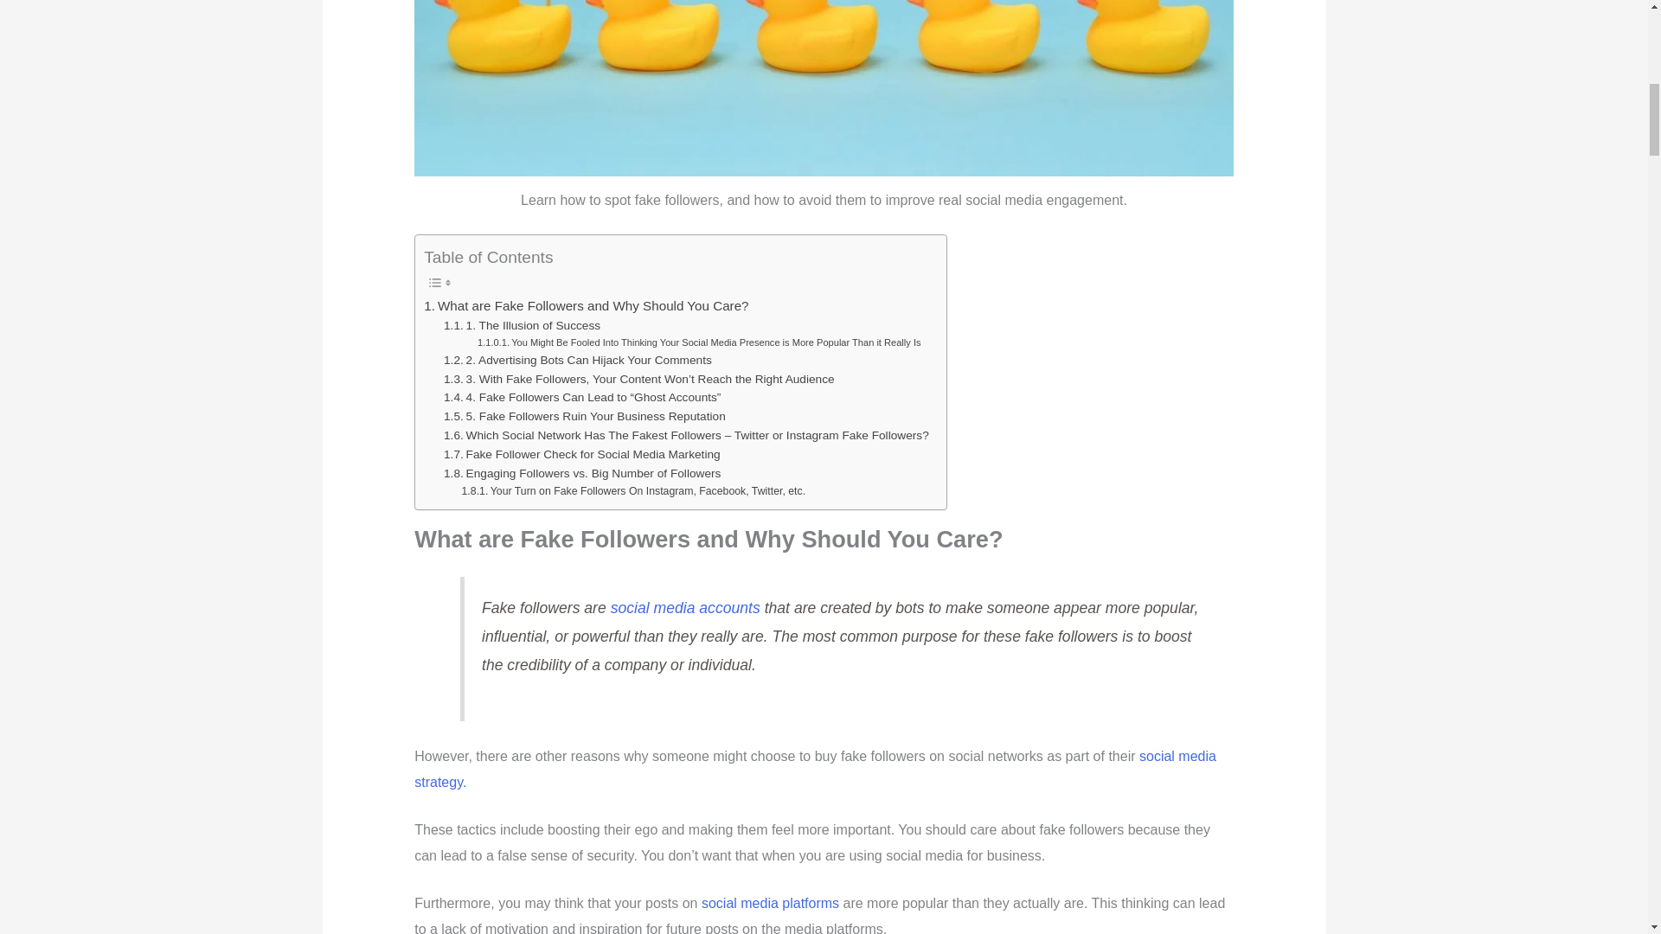  Describe the element at coordinates (586, 306) in the screenshot. I see `What are Fake Followers and Why Should You Care?` at that location.